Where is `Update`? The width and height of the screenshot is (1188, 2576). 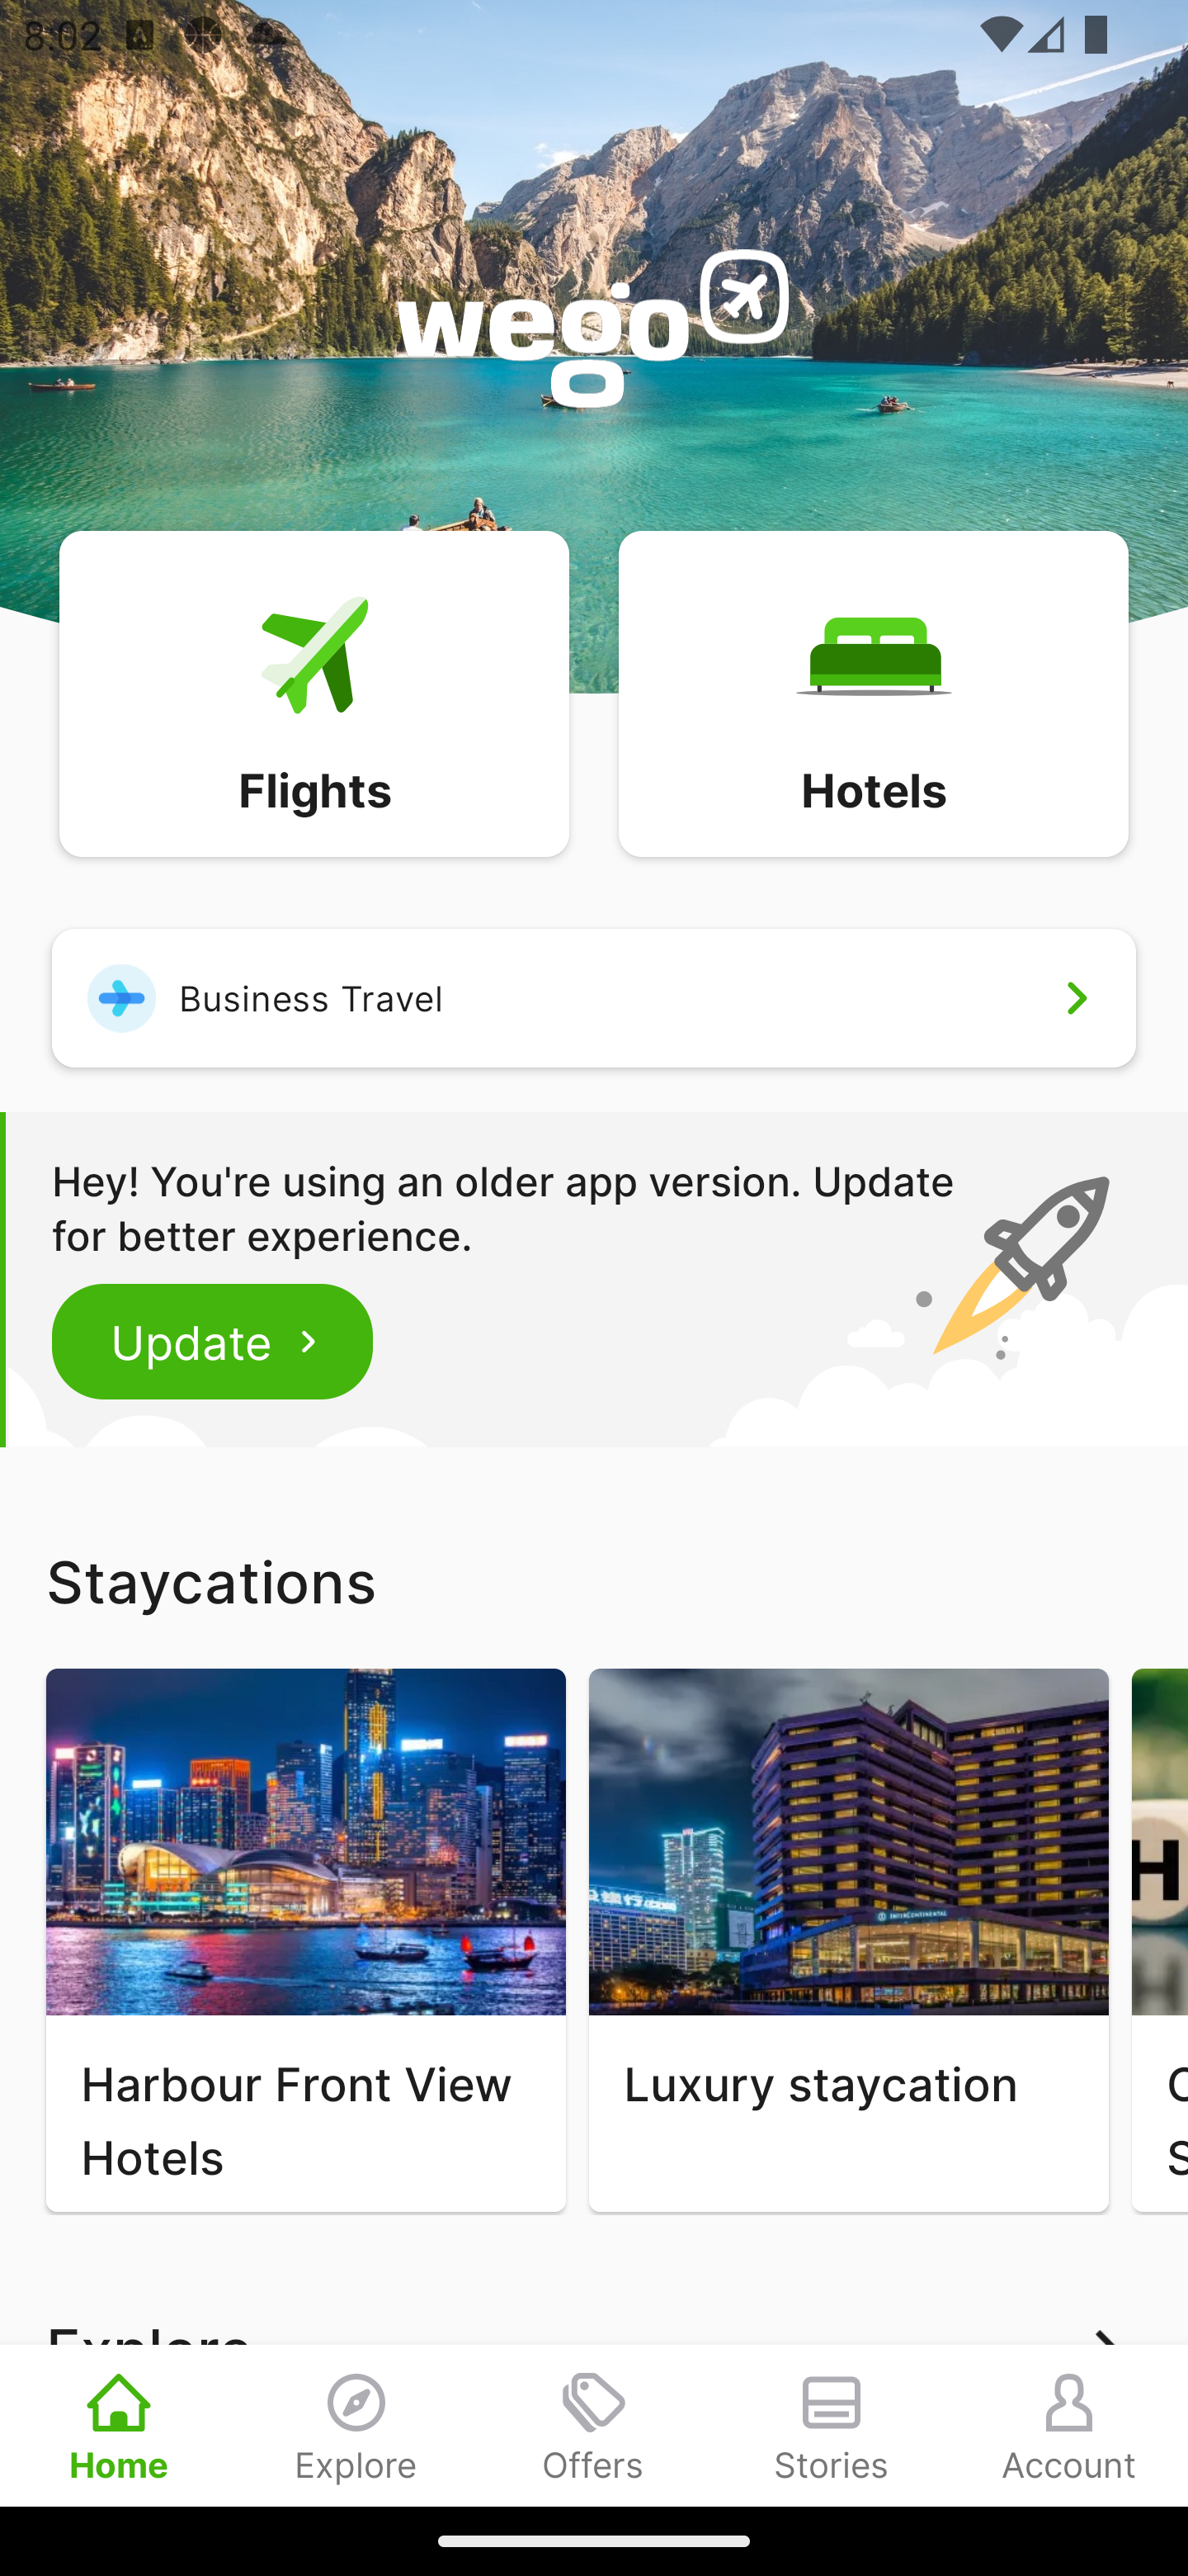 Update is located at coordinates (213, 1341).